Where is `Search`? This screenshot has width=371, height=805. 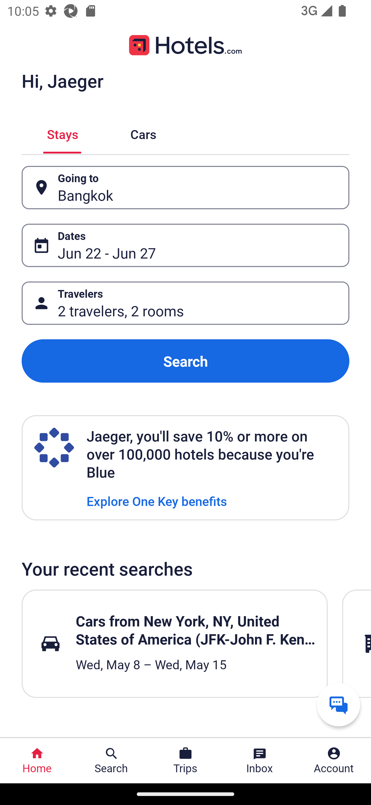 Search is located at coordinates (185, 361).